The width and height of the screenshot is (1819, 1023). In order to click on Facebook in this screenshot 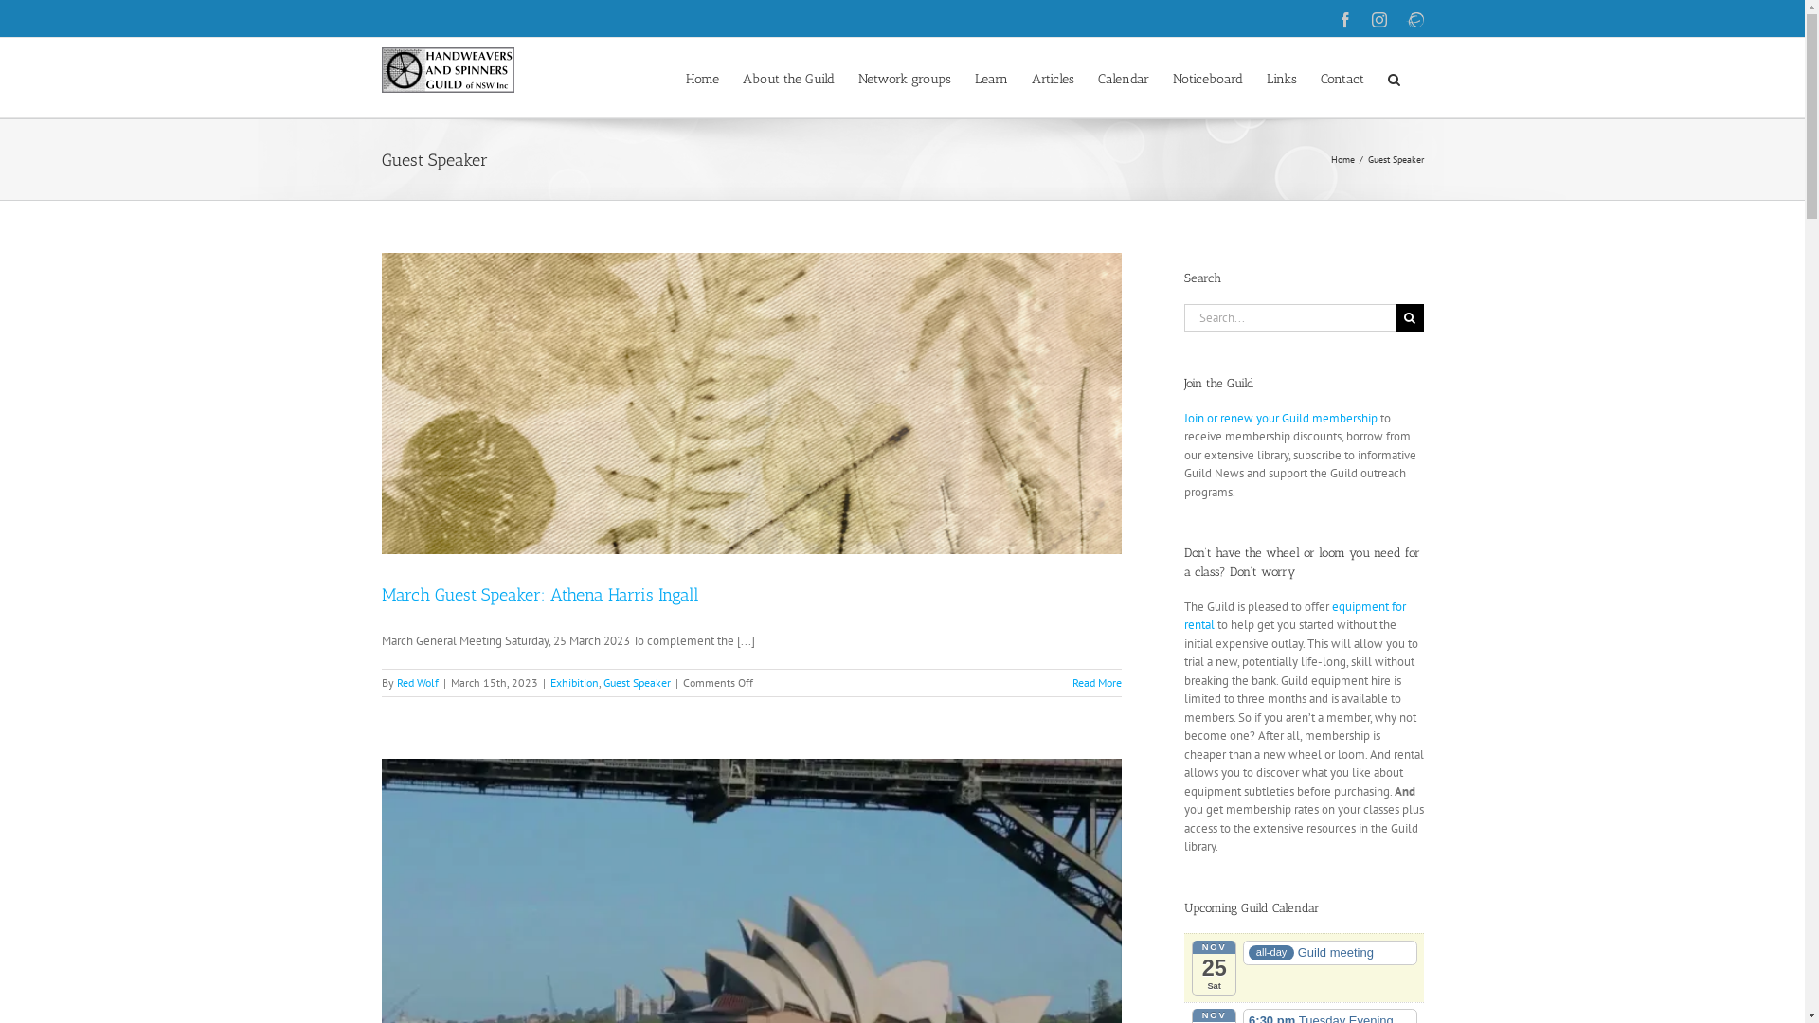, I will do `click(1345, 20)`.